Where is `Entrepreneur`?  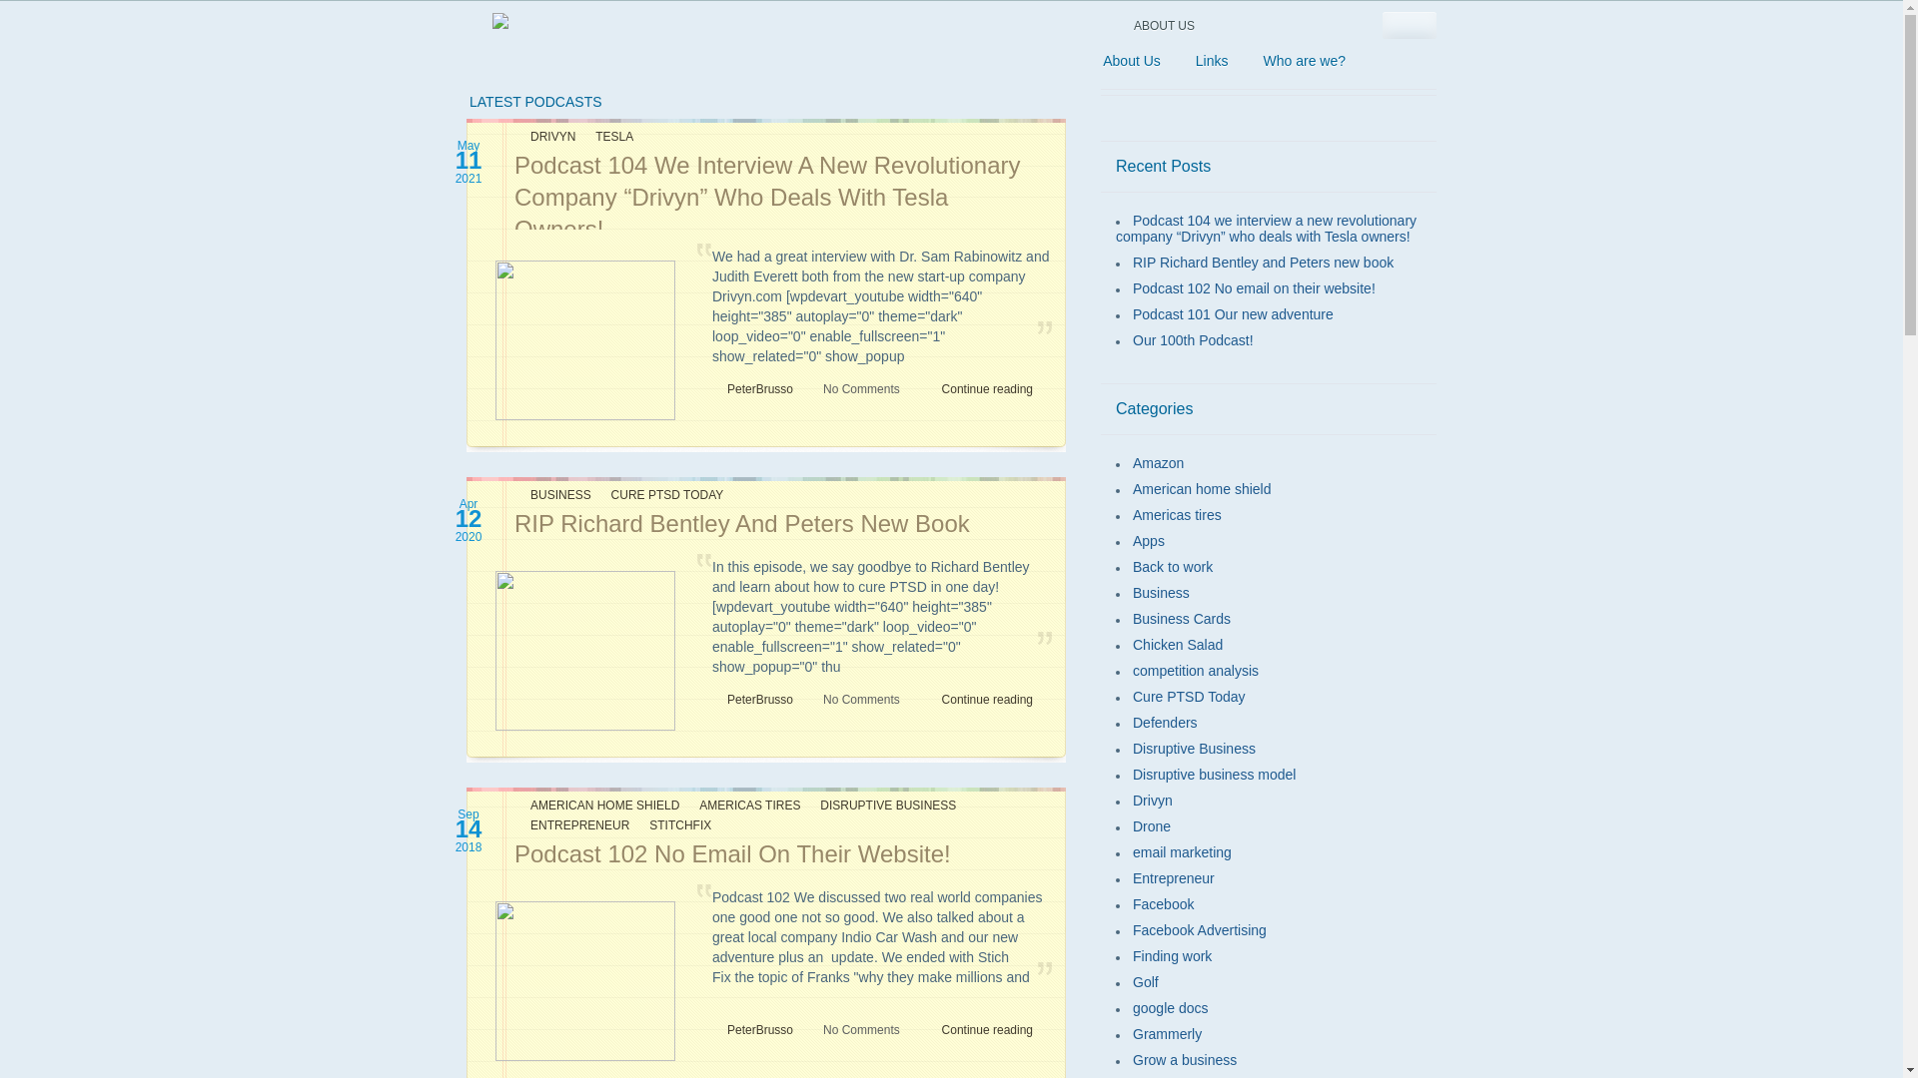 Entrepreneur is located at coordinates (1174, 878).